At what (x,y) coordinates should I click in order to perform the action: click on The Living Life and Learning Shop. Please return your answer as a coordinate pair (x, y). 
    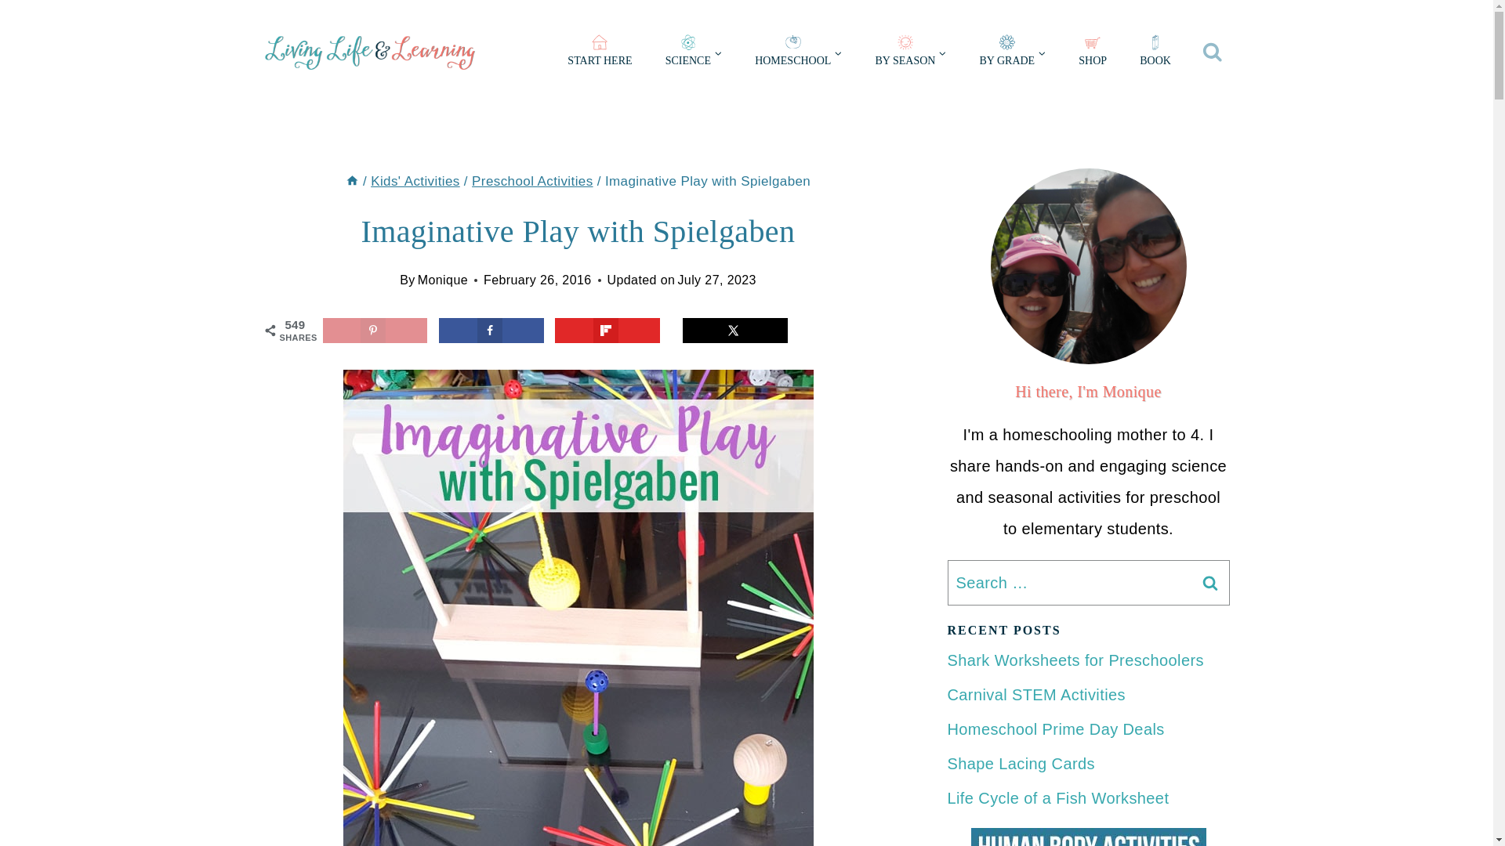
    Looking at the image, I should click on (1093, 53).